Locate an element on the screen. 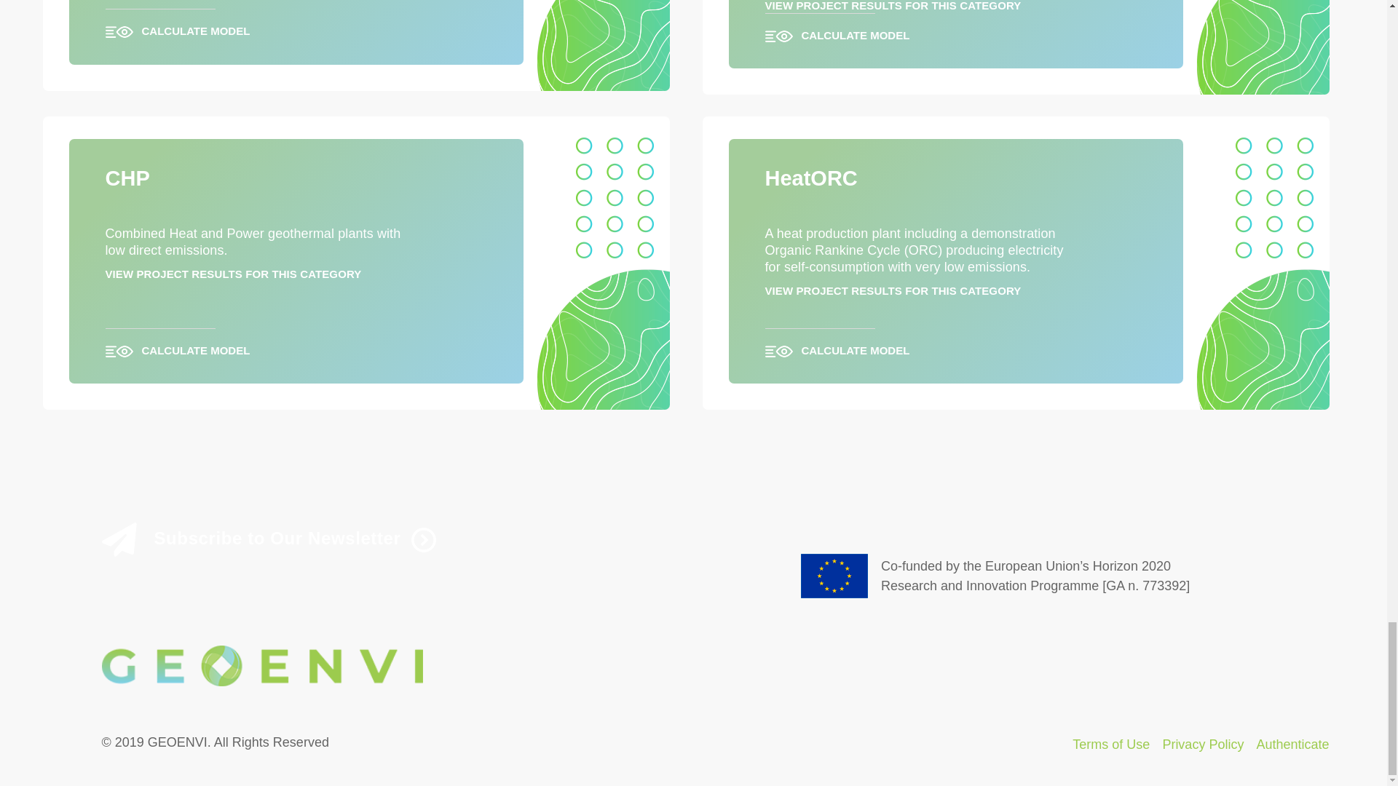  VIEW PROJECT RESULTS FOR THIS CATEGORY is located at coordinates (893, 290).